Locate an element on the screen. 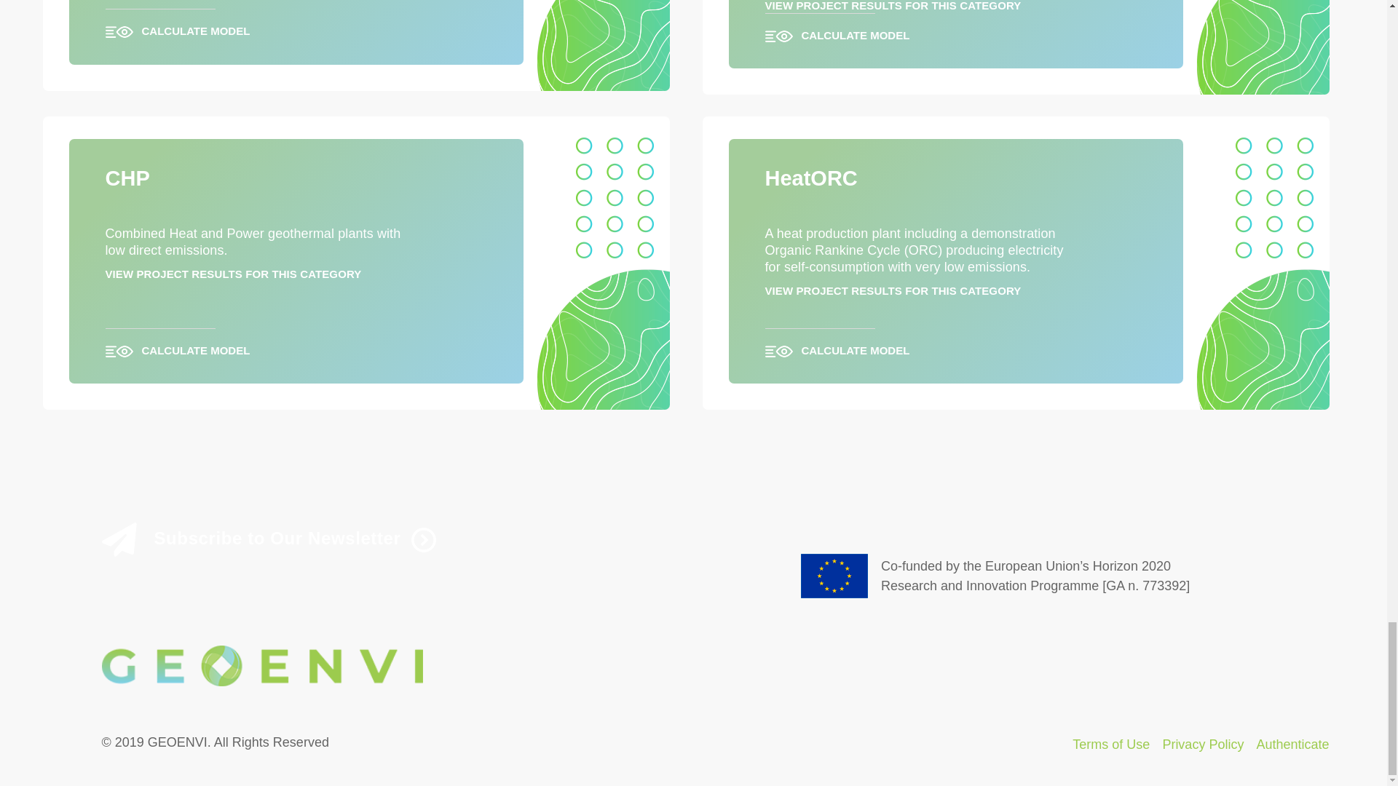  VIEW PROJECT RESULTS FOR THIS CATEGORY is located at coordinates (893, 290).